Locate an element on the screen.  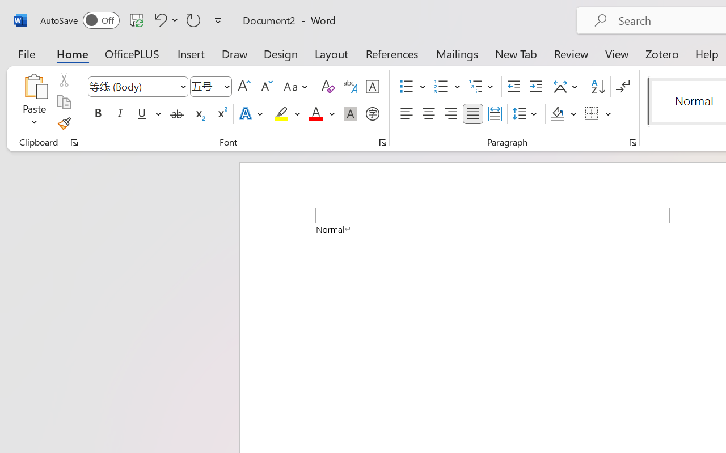
Distributed is located at coordinates (495, 114).